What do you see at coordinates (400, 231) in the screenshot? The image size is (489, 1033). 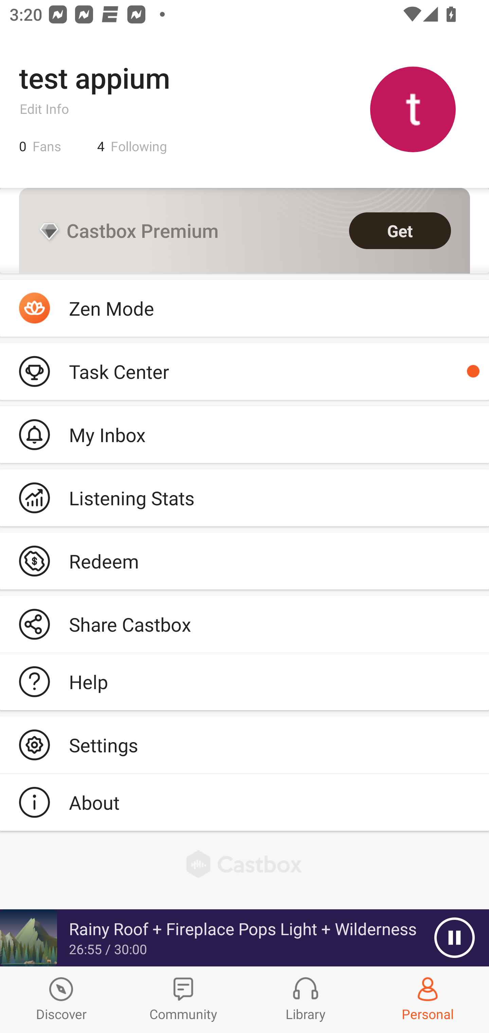 I see `Get` at bounding box center [400, 231].